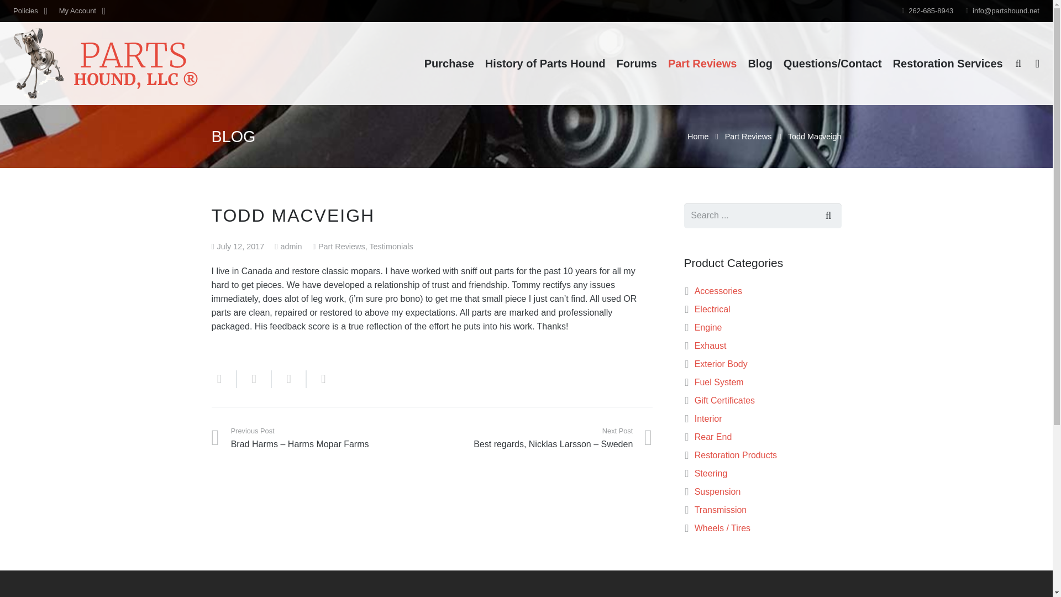 The height and width of the screenshot is (597, 1061). I want to click on Policies, so click(30, 11).